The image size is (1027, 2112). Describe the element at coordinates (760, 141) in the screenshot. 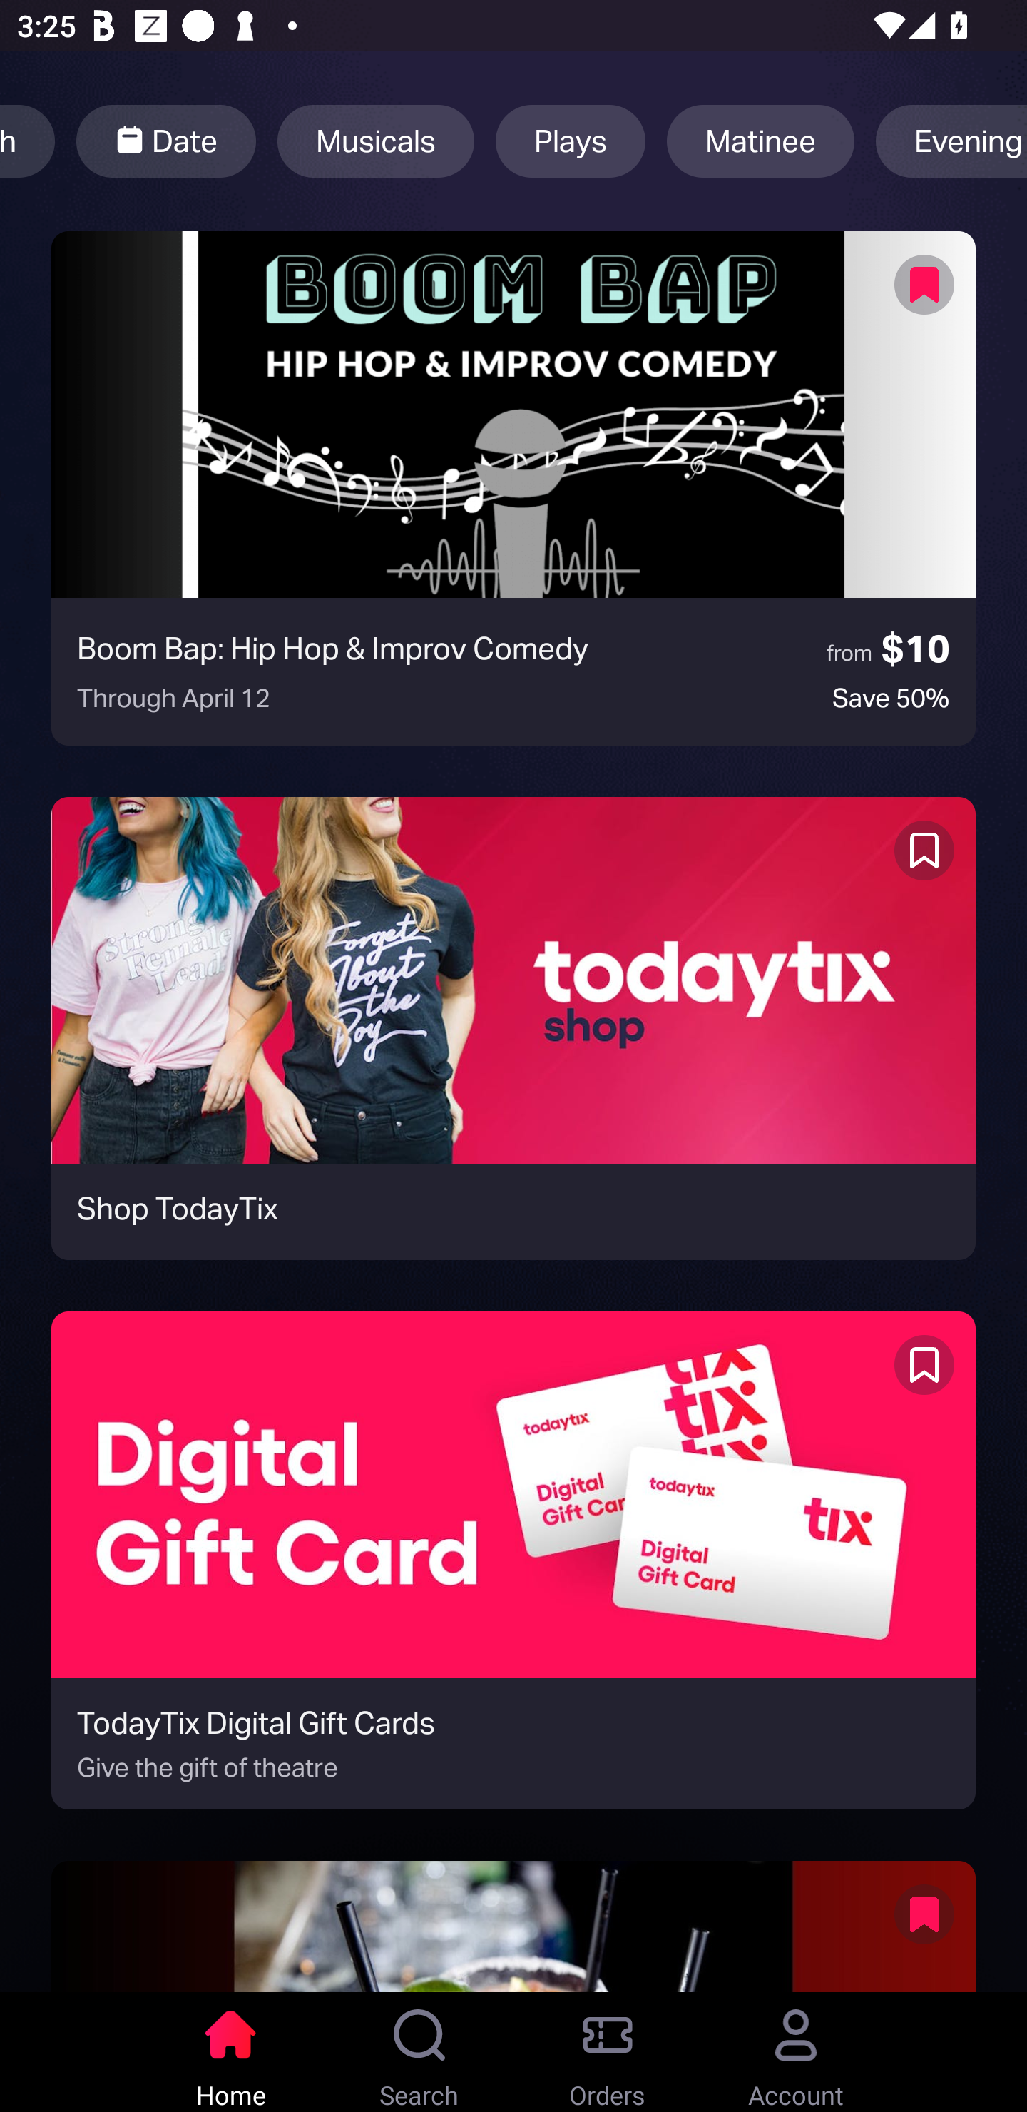

I see `Matinee` at that location.